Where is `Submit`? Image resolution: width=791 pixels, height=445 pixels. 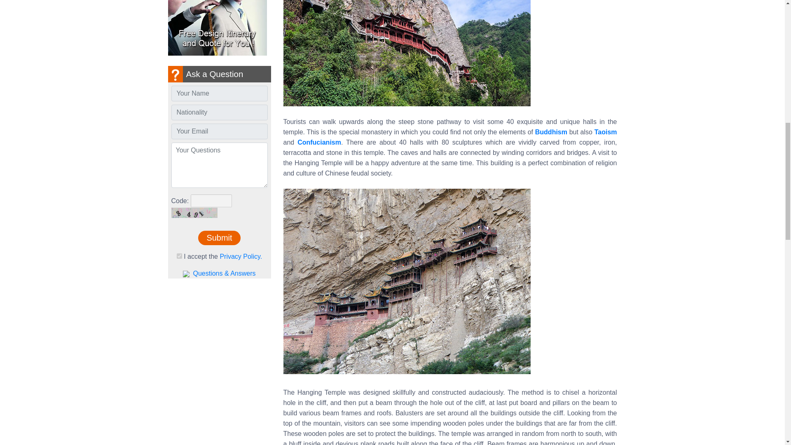 Submit is located at coordinates (219, 238).